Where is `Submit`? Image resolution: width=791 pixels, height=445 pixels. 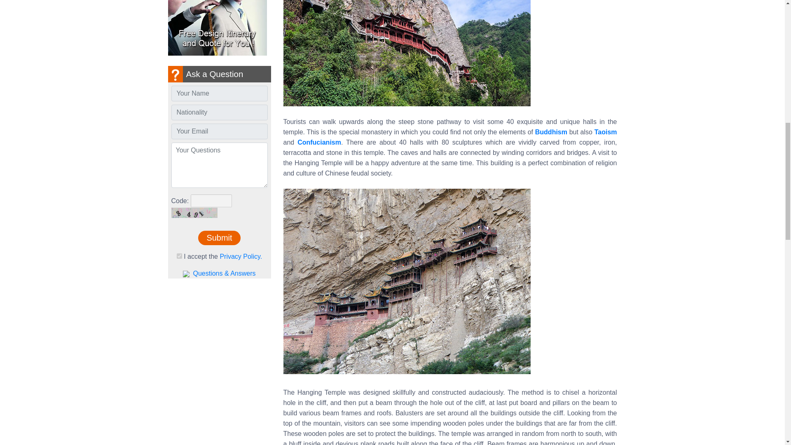 Submit is located at coordinates (219, 238).